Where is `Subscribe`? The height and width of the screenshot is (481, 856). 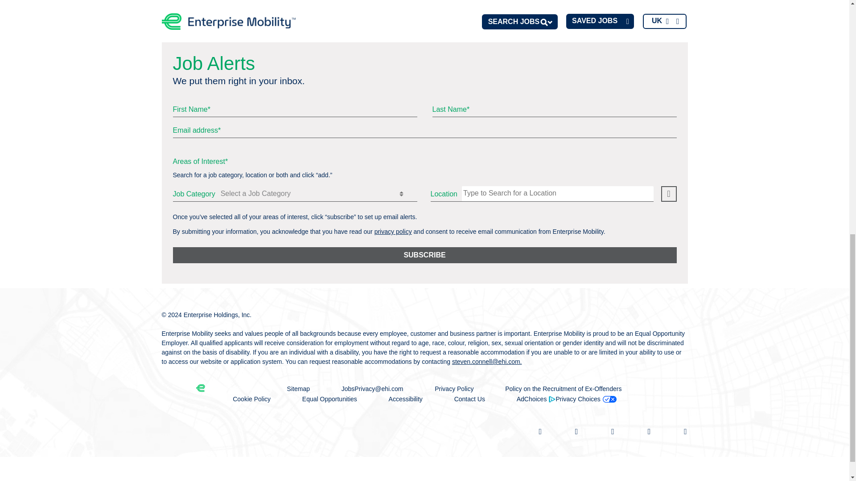 Subscribe is located at coordinates (424, 255).